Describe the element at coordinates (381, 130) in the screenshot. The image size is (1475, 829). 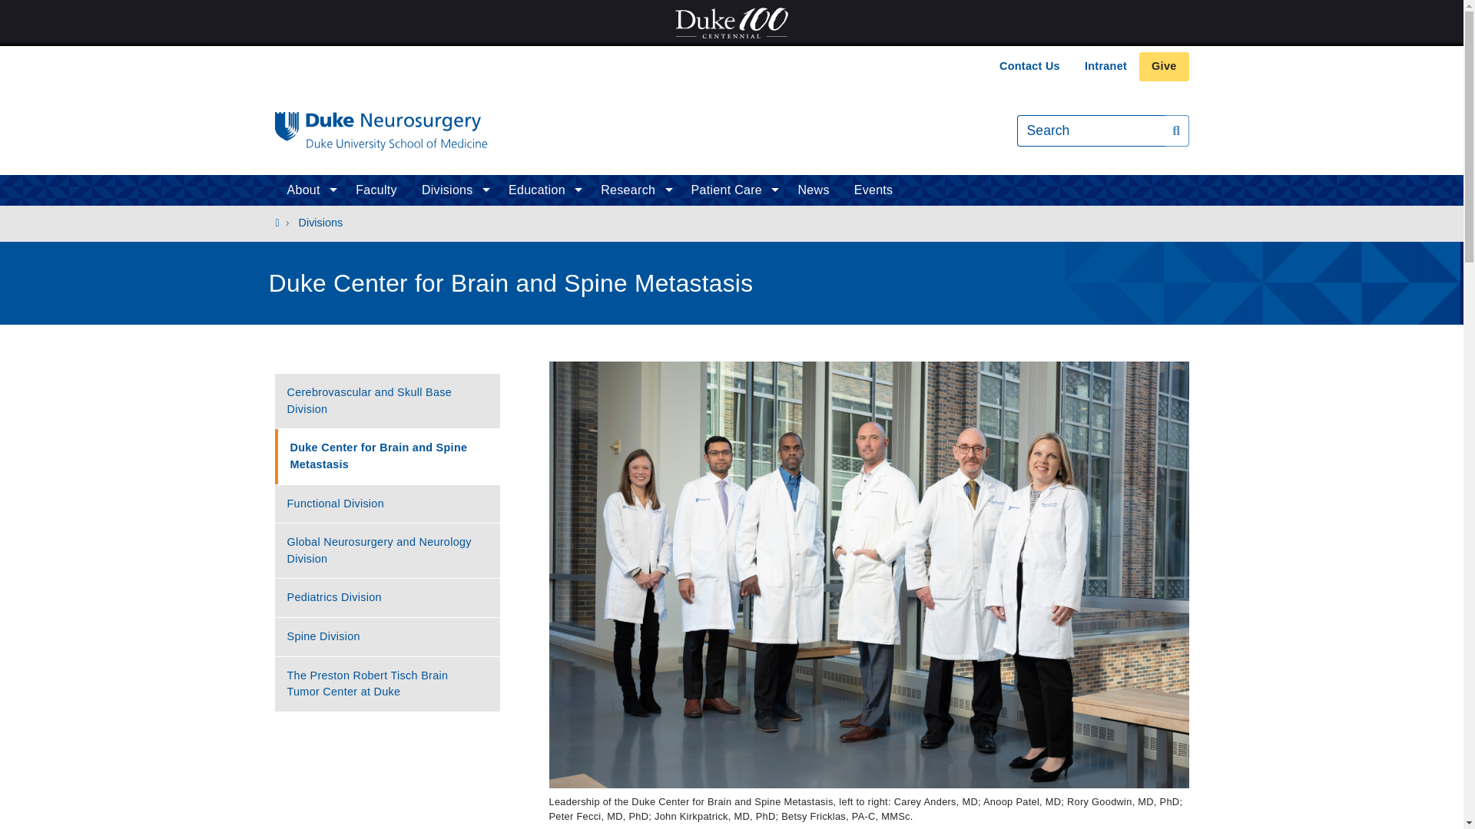
I see `Home` at that location.